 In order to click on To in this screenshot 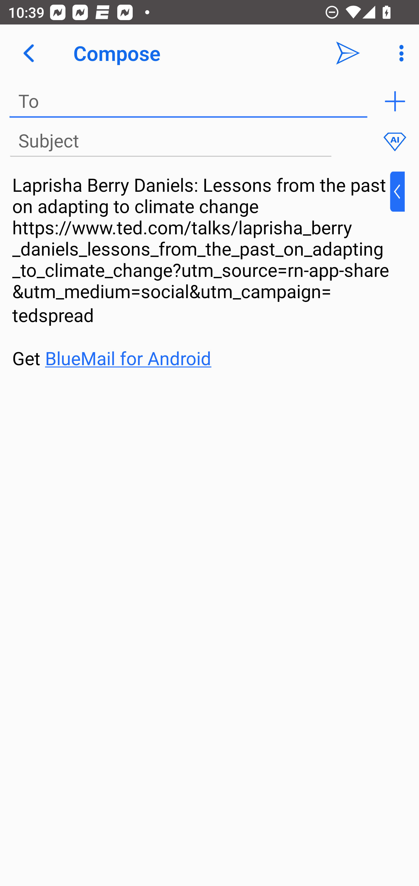, I will do `click(189, 101)`.